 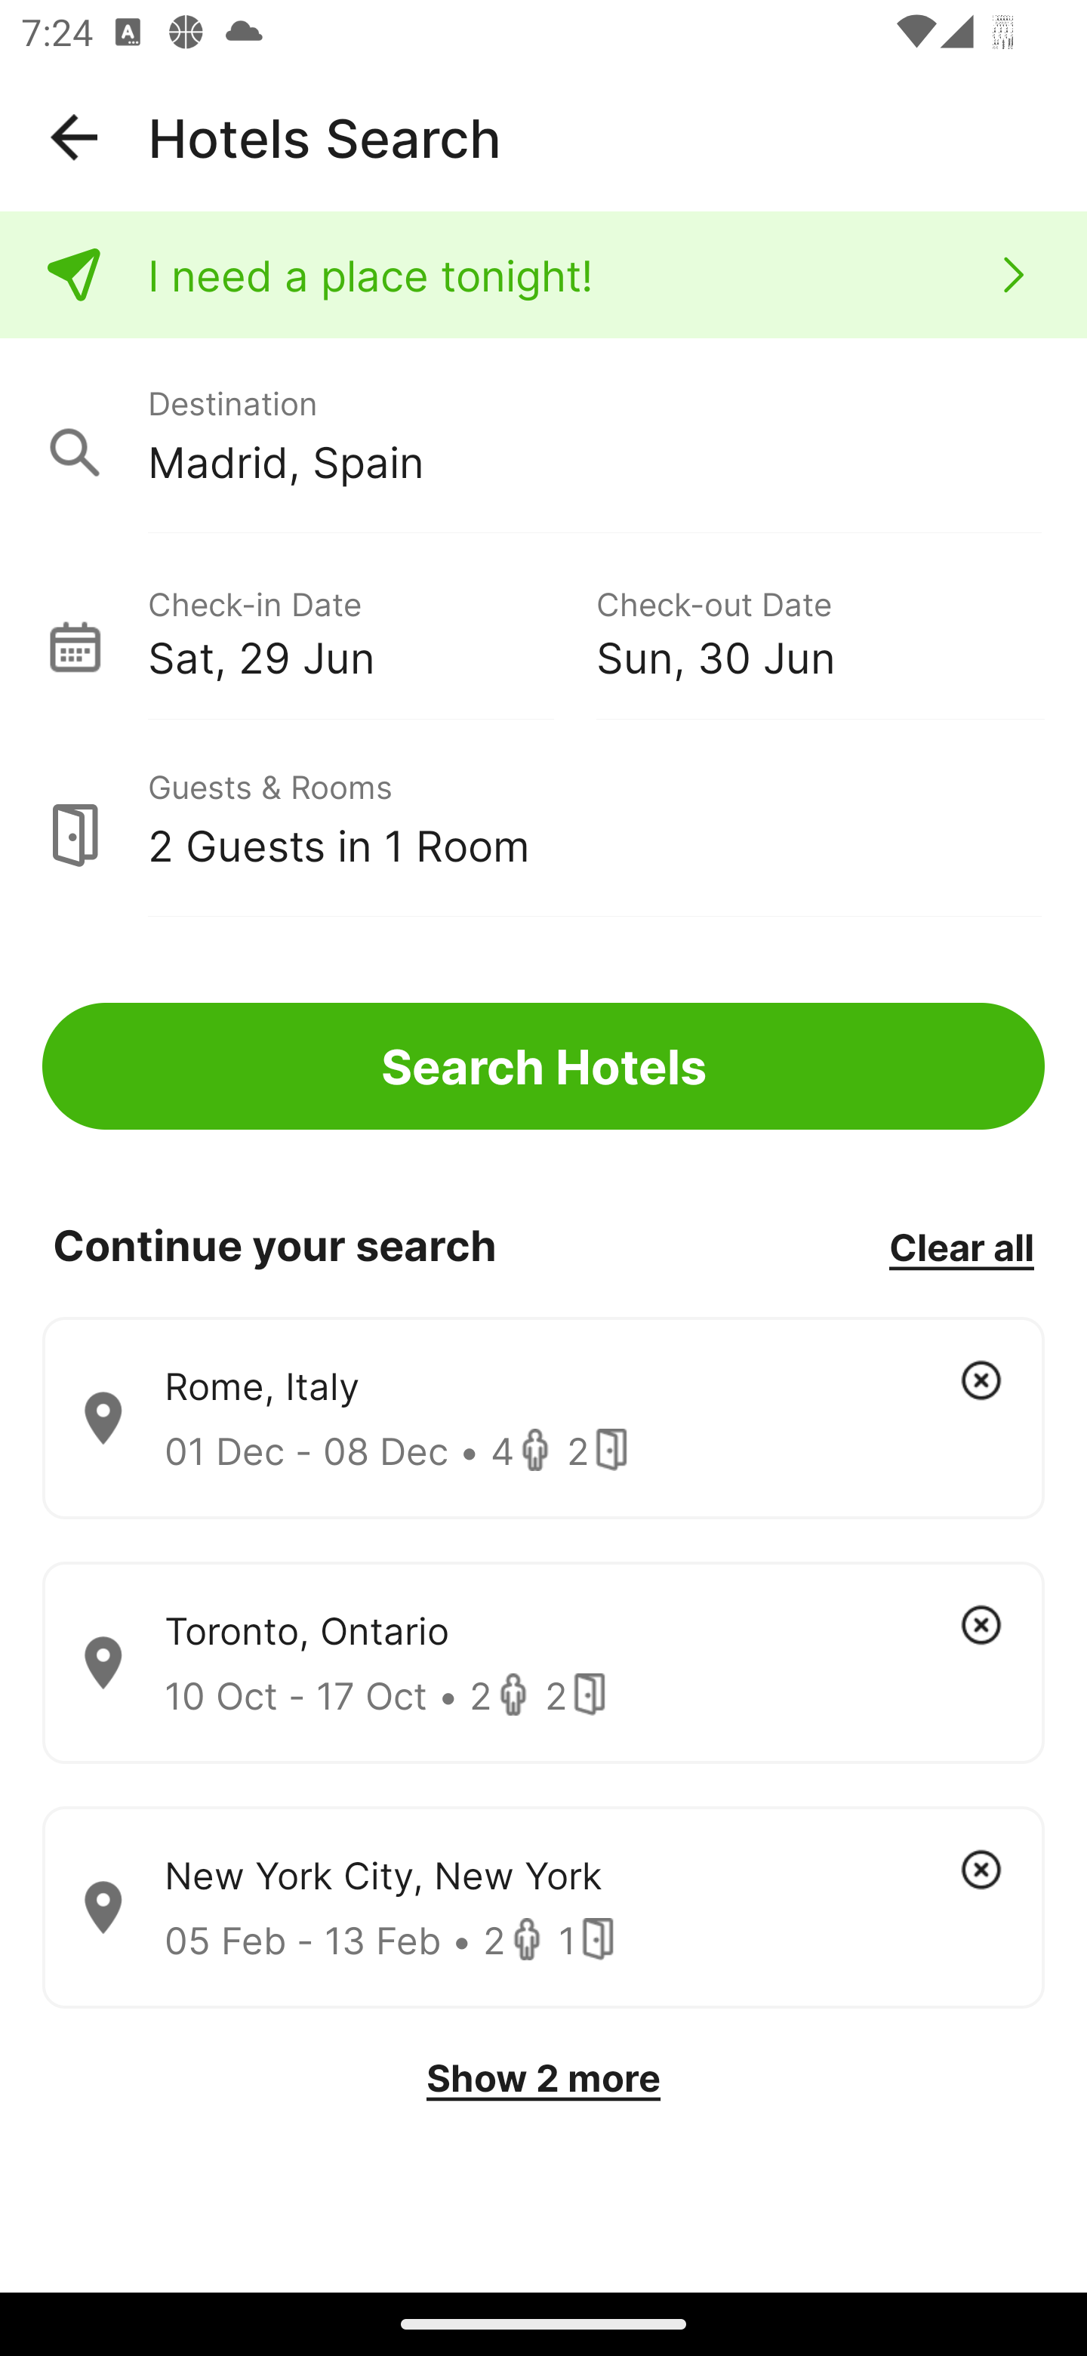 I want to click on Rome, Italy 01 Dec - 08 Dec • 4  2 , so click(x=543, y=1418).